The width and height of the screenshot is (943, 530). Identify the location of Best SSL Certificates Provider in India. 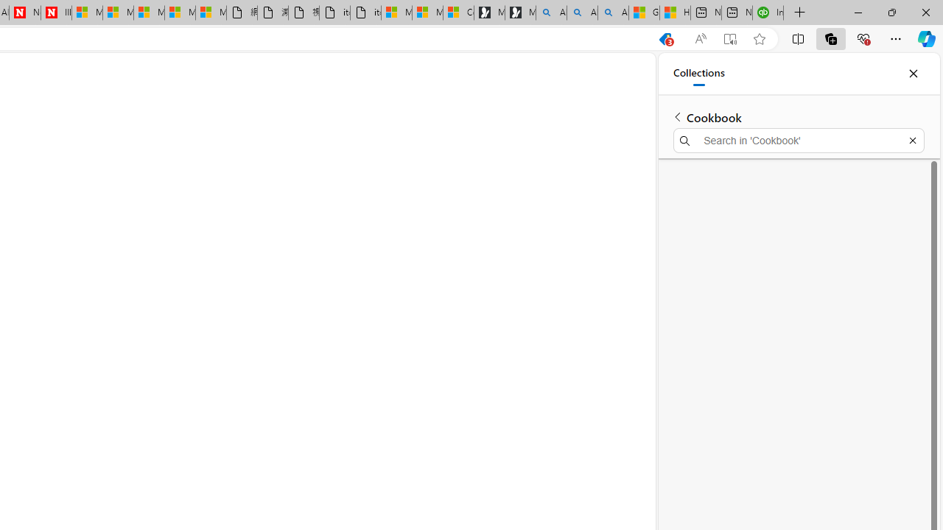
(514, 199).